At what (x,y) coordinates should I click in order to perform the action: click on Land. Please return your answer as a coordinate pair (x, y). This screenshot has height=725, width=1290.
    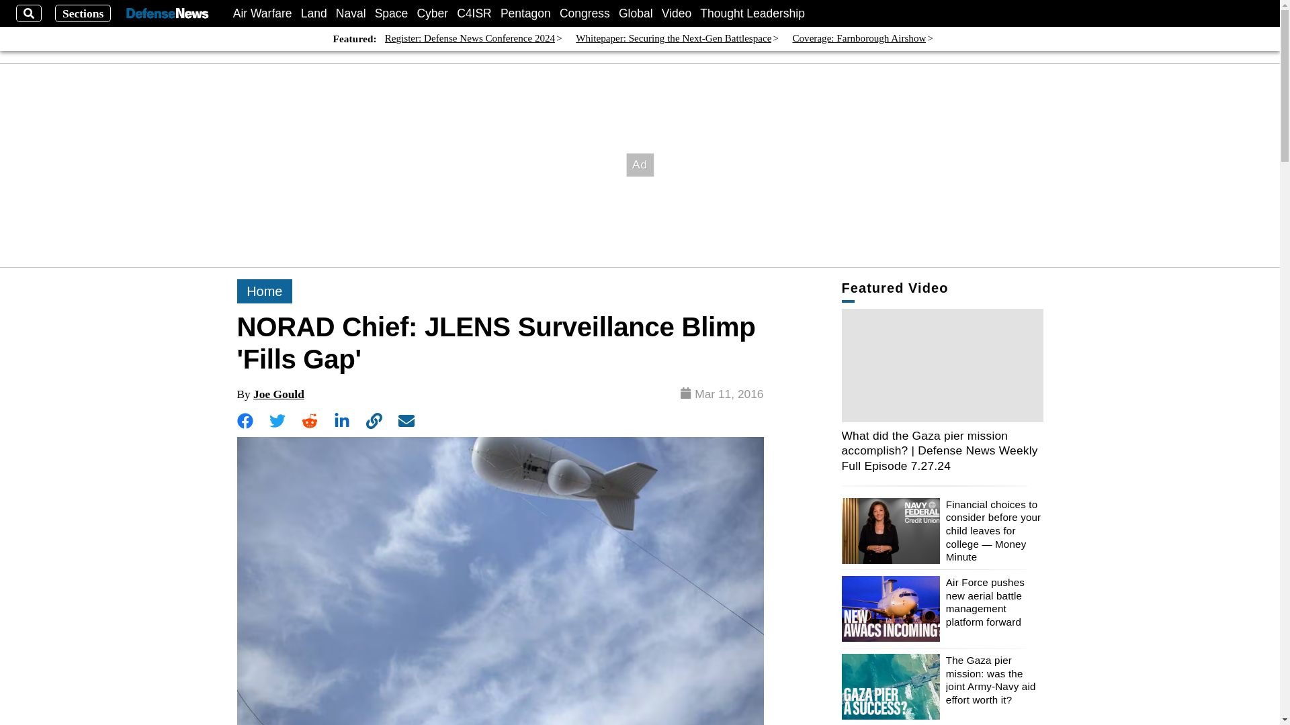
    Looking at the image, I should click on (314, 13).